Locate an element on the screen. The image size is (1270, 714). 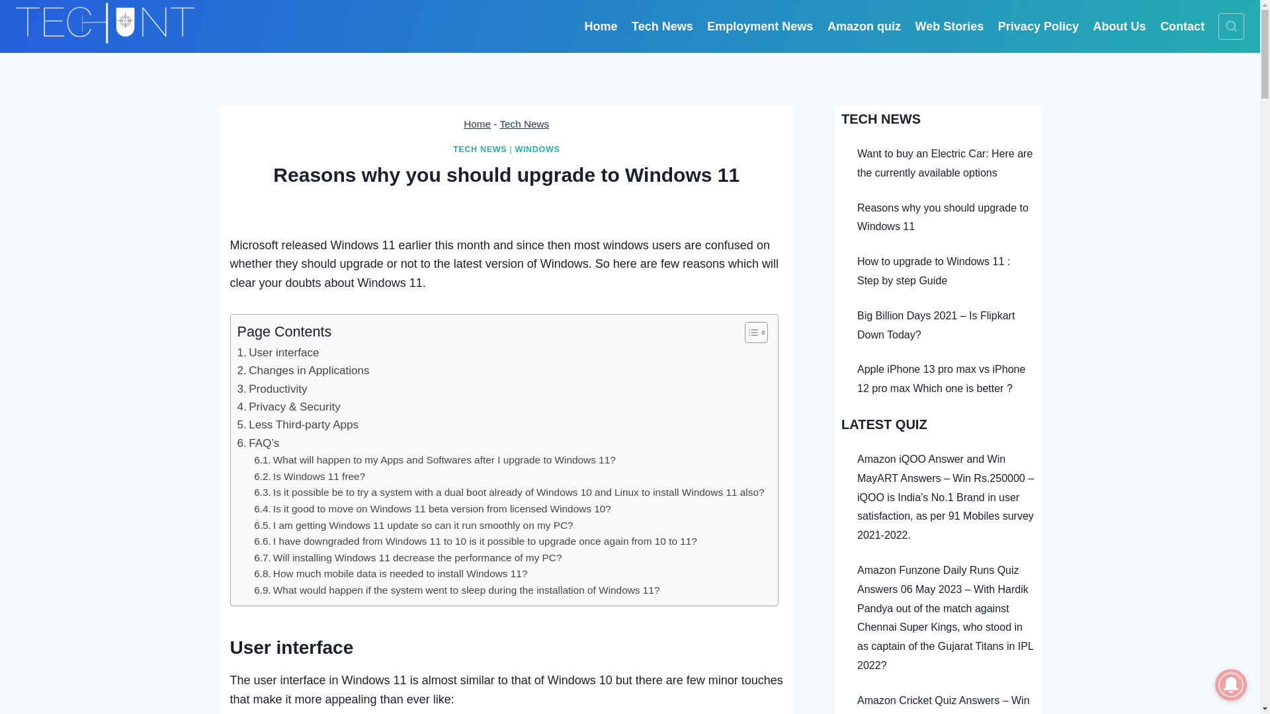
Less Third-party Apps is located at coordinates (297, 424).